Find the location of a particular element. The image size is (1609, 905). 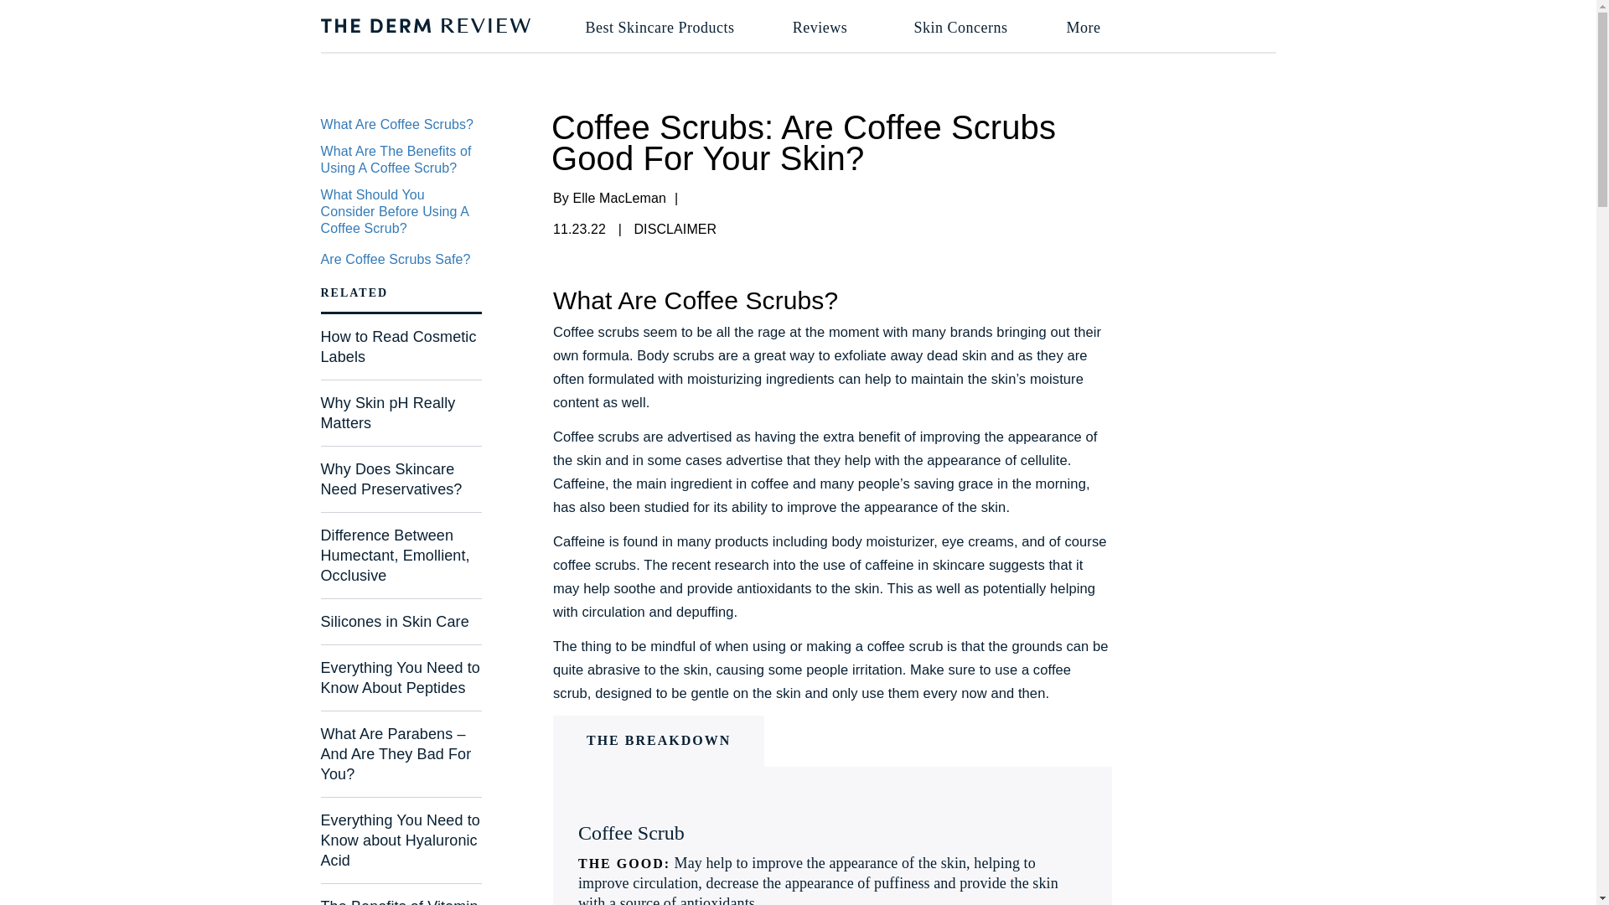

Best Skincare Products is located at coordinates (660, 28).